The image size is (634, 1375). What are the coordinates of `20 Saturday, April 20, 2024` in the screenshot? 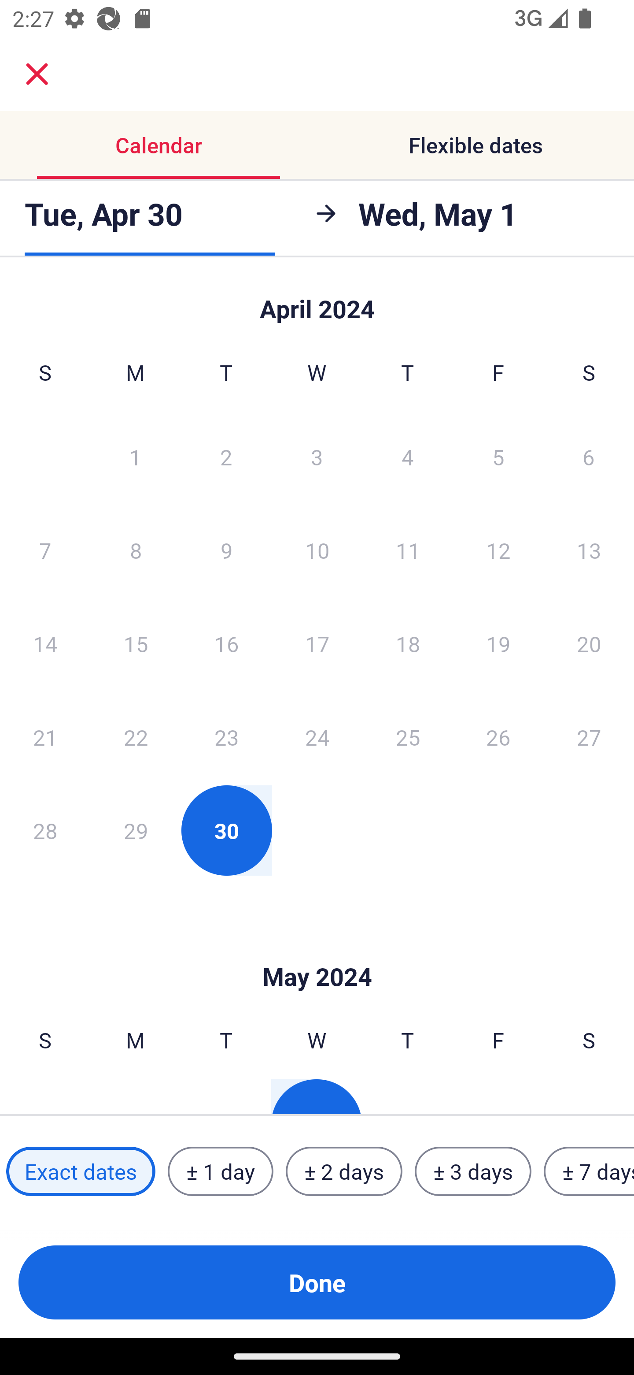 It's located at (589, 643).